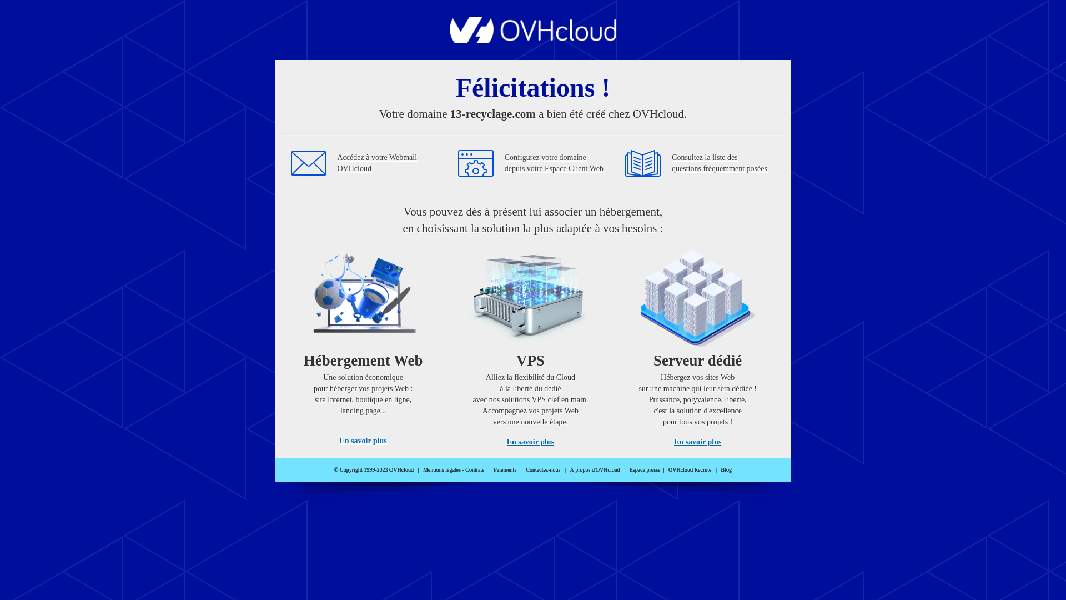 The width and height of the screenshot is (1066, 600). What do you see at coordinates (697, 442) in the screenshot?
I see `En savoir plus` at bounding box center [697, 442].